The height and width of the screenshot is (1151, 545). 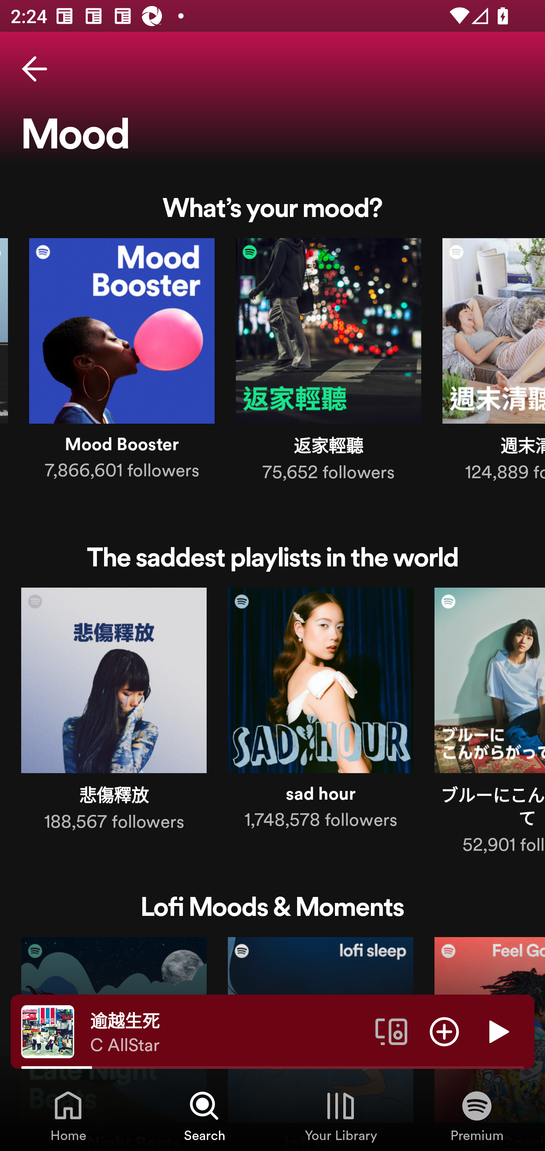 What do you see at coordinates (477, 1115) in the screenshot?
I see `Premium, Tab 4 of 4 Premium Premium` at bounding box center [477, 1115].